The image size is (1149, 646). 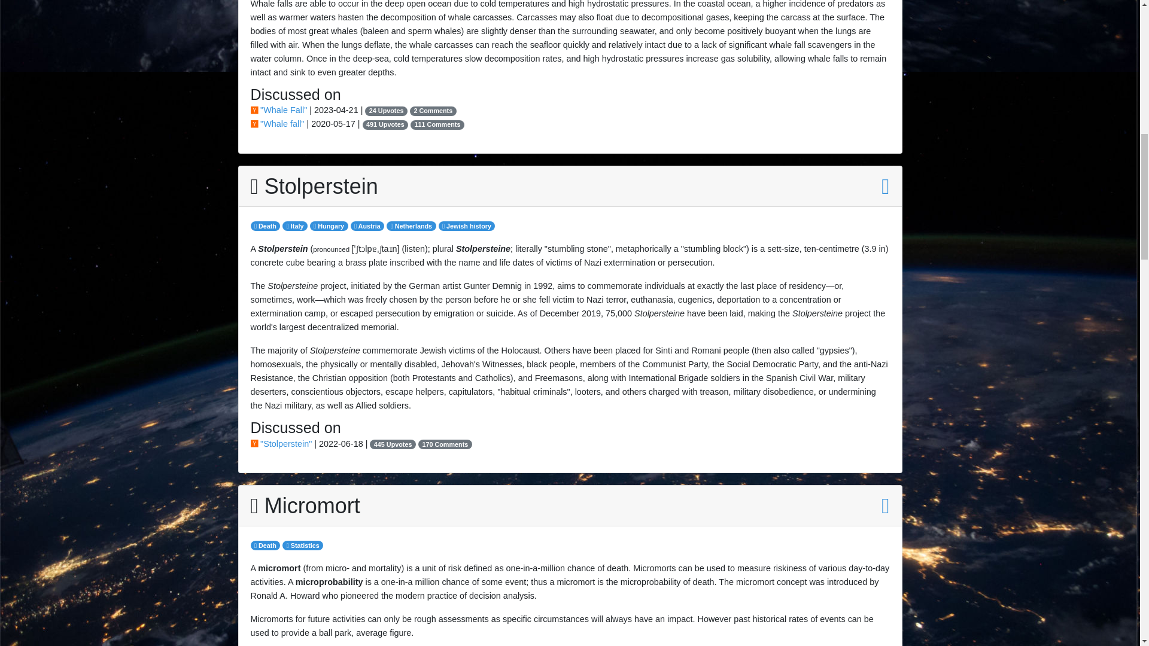 What do you see at coordinates (282, 444) in the screenshot?
I see `"Stolperstein"` at bounding box center [282, 444].